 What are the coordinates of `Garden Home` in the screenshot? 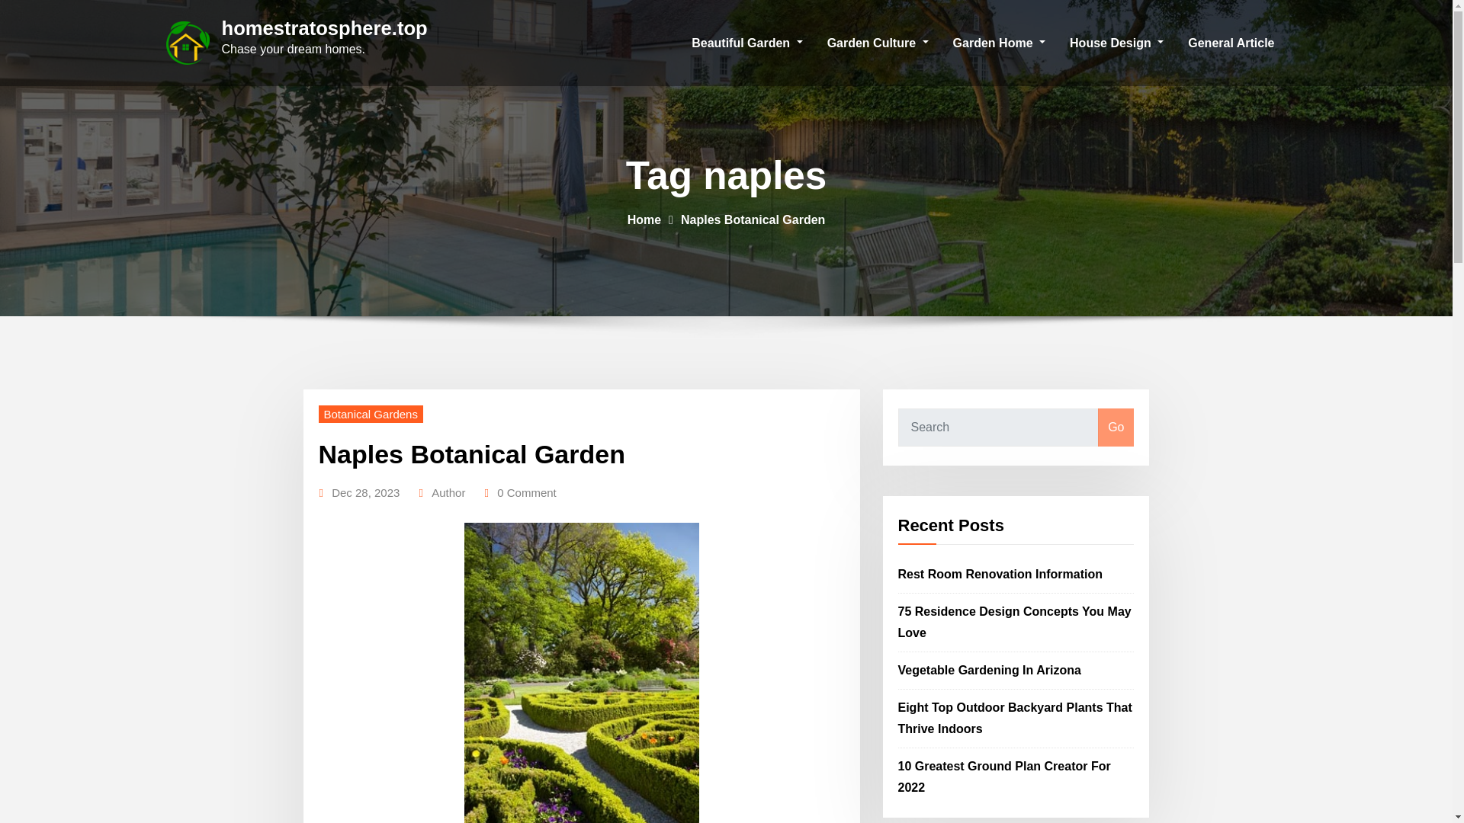 It's located at (999, 43).